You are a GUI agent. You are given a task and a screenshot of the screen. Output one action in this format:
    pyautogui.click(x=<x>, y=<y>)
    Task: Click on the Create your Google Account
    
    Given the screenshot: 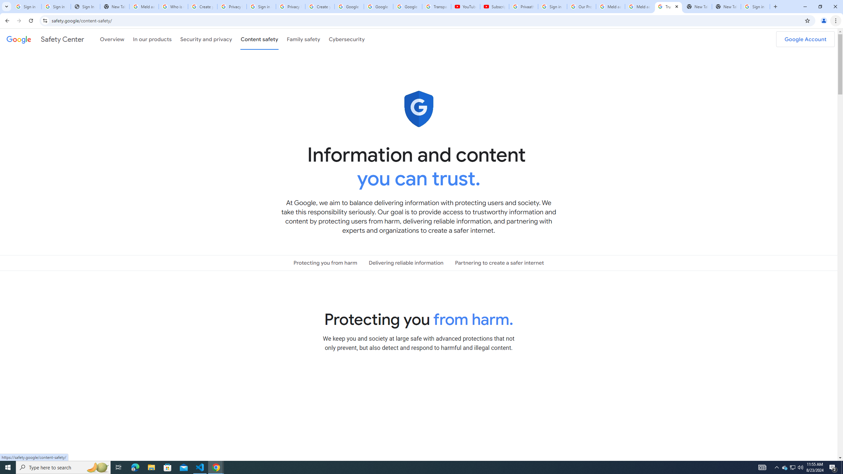 What is the action you would take?
    pyautogui.click(x=203, y=7)
    